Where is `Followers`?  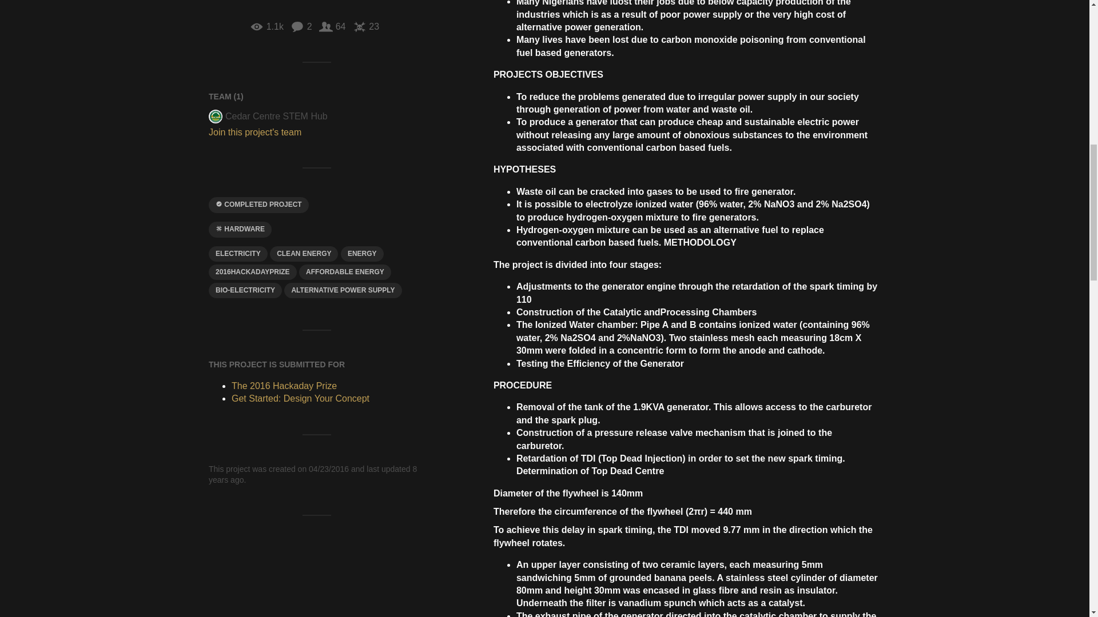
Followers is located at coordinates (332, 26).